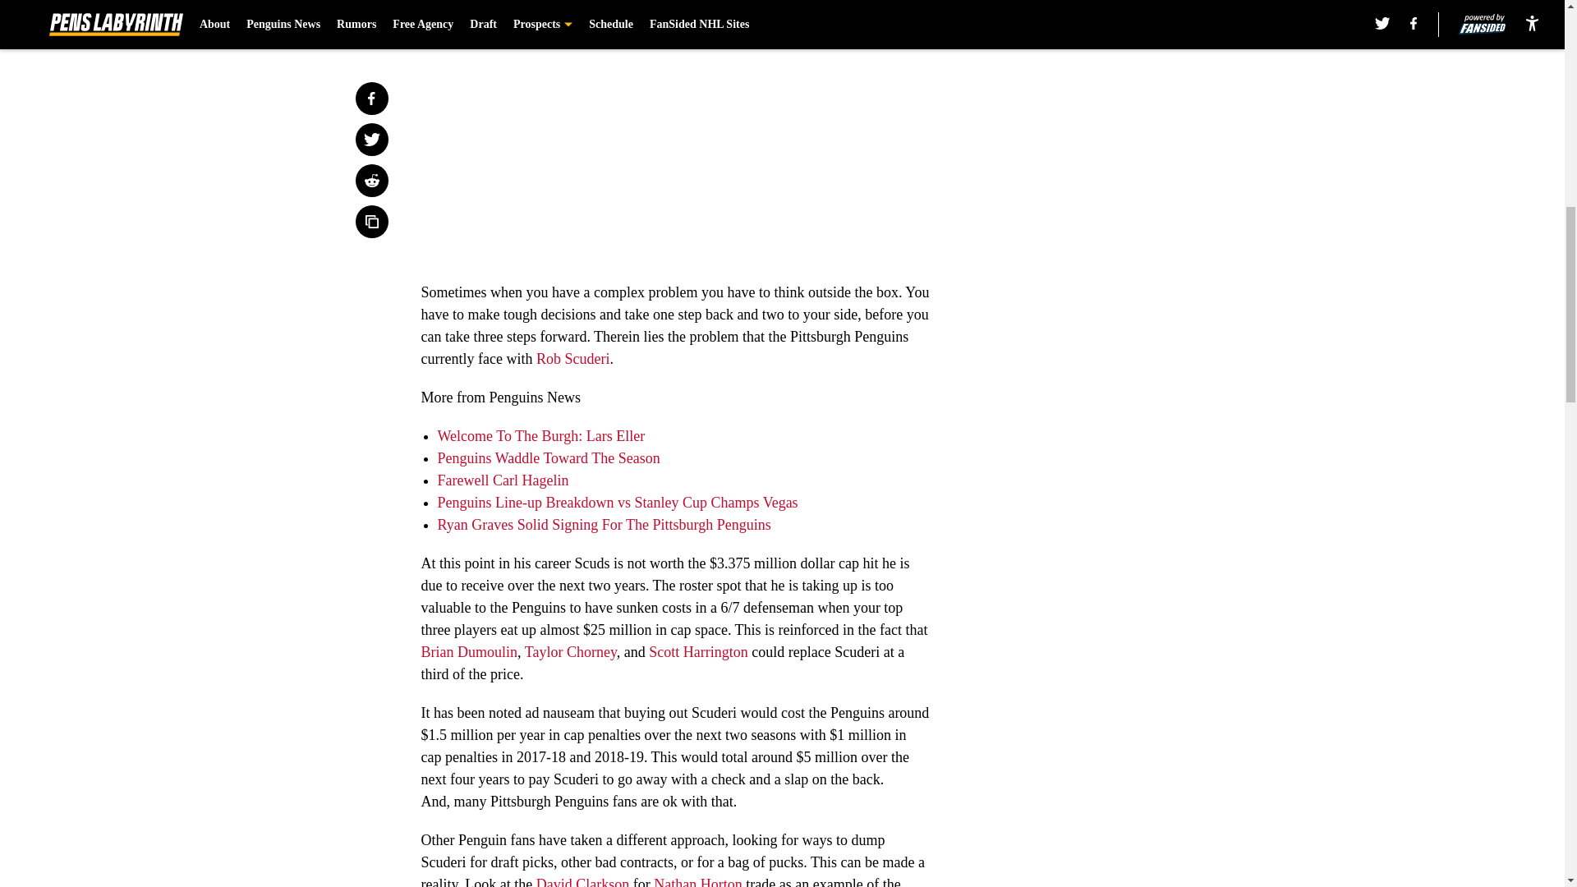  I want to click on David Clarkson, so click(582, 882).